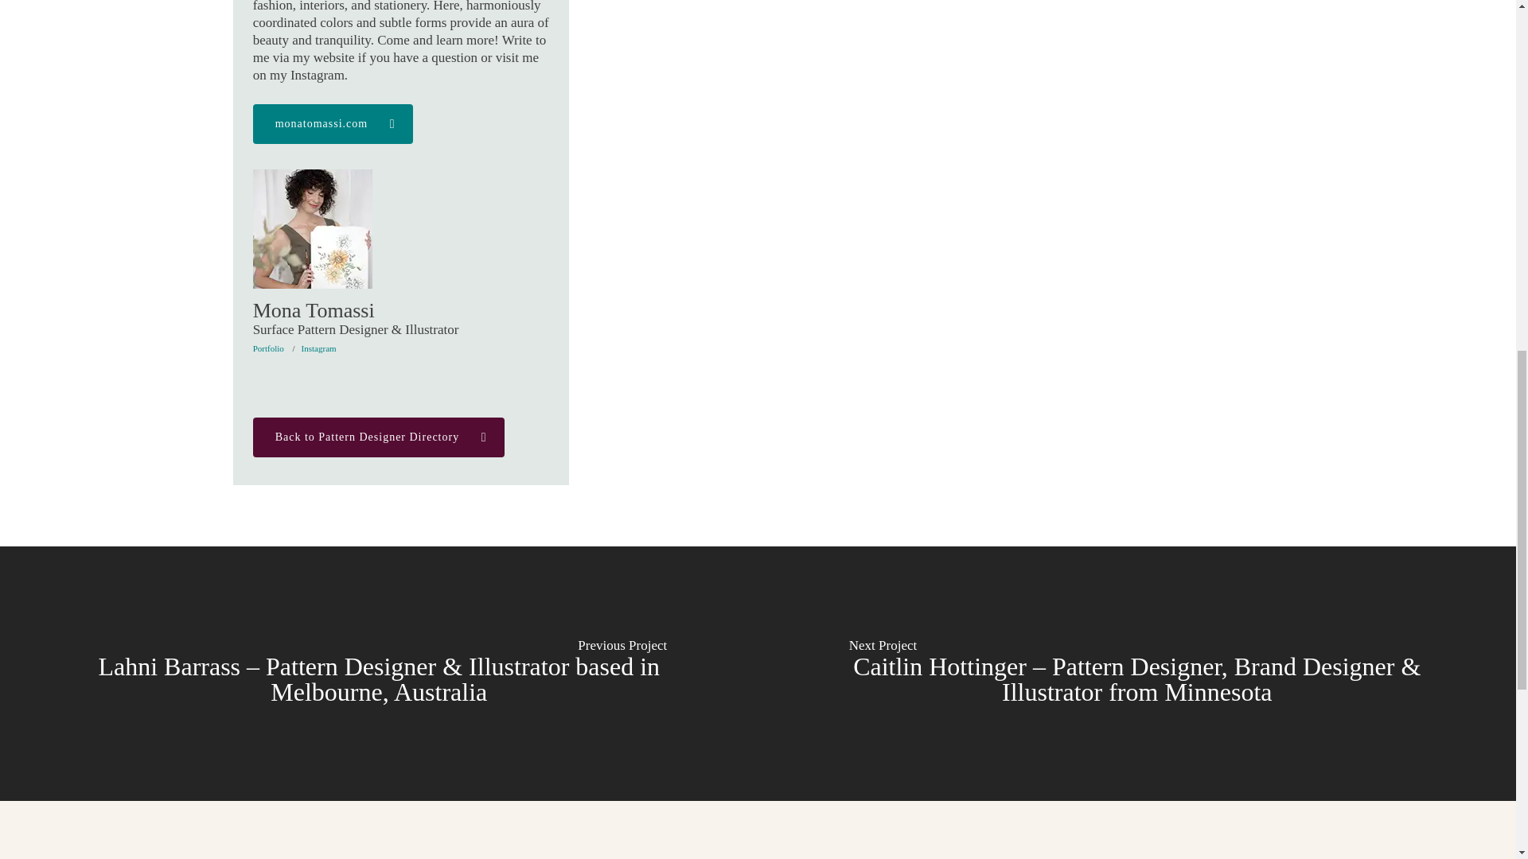  What do you see at coordinates (333, 124) in the screenshot?
I see `monatomassi.com` at bounding box center [333, 124].